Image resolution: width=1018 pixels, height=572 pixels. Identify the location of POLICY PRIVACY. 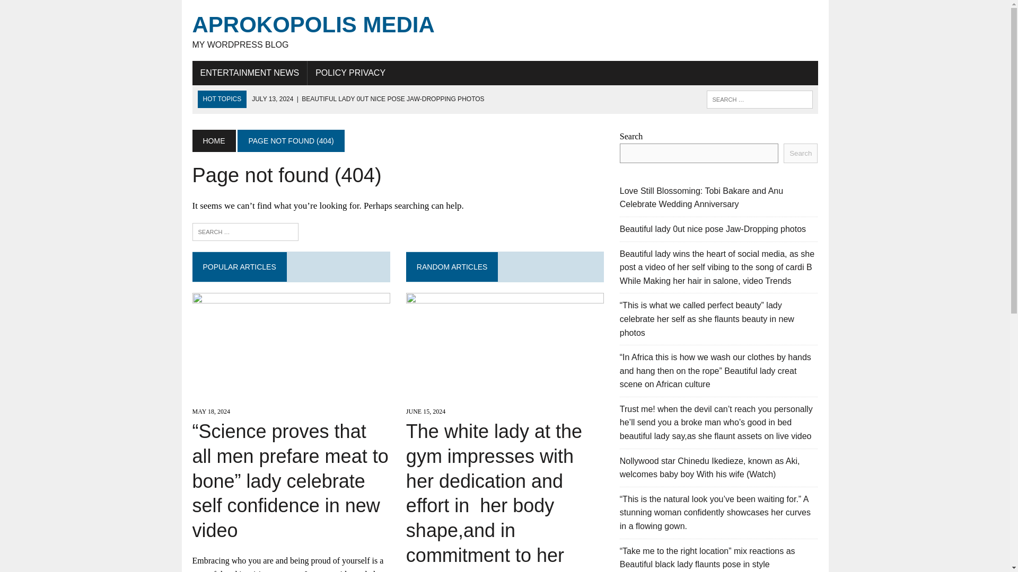
(350, 73).